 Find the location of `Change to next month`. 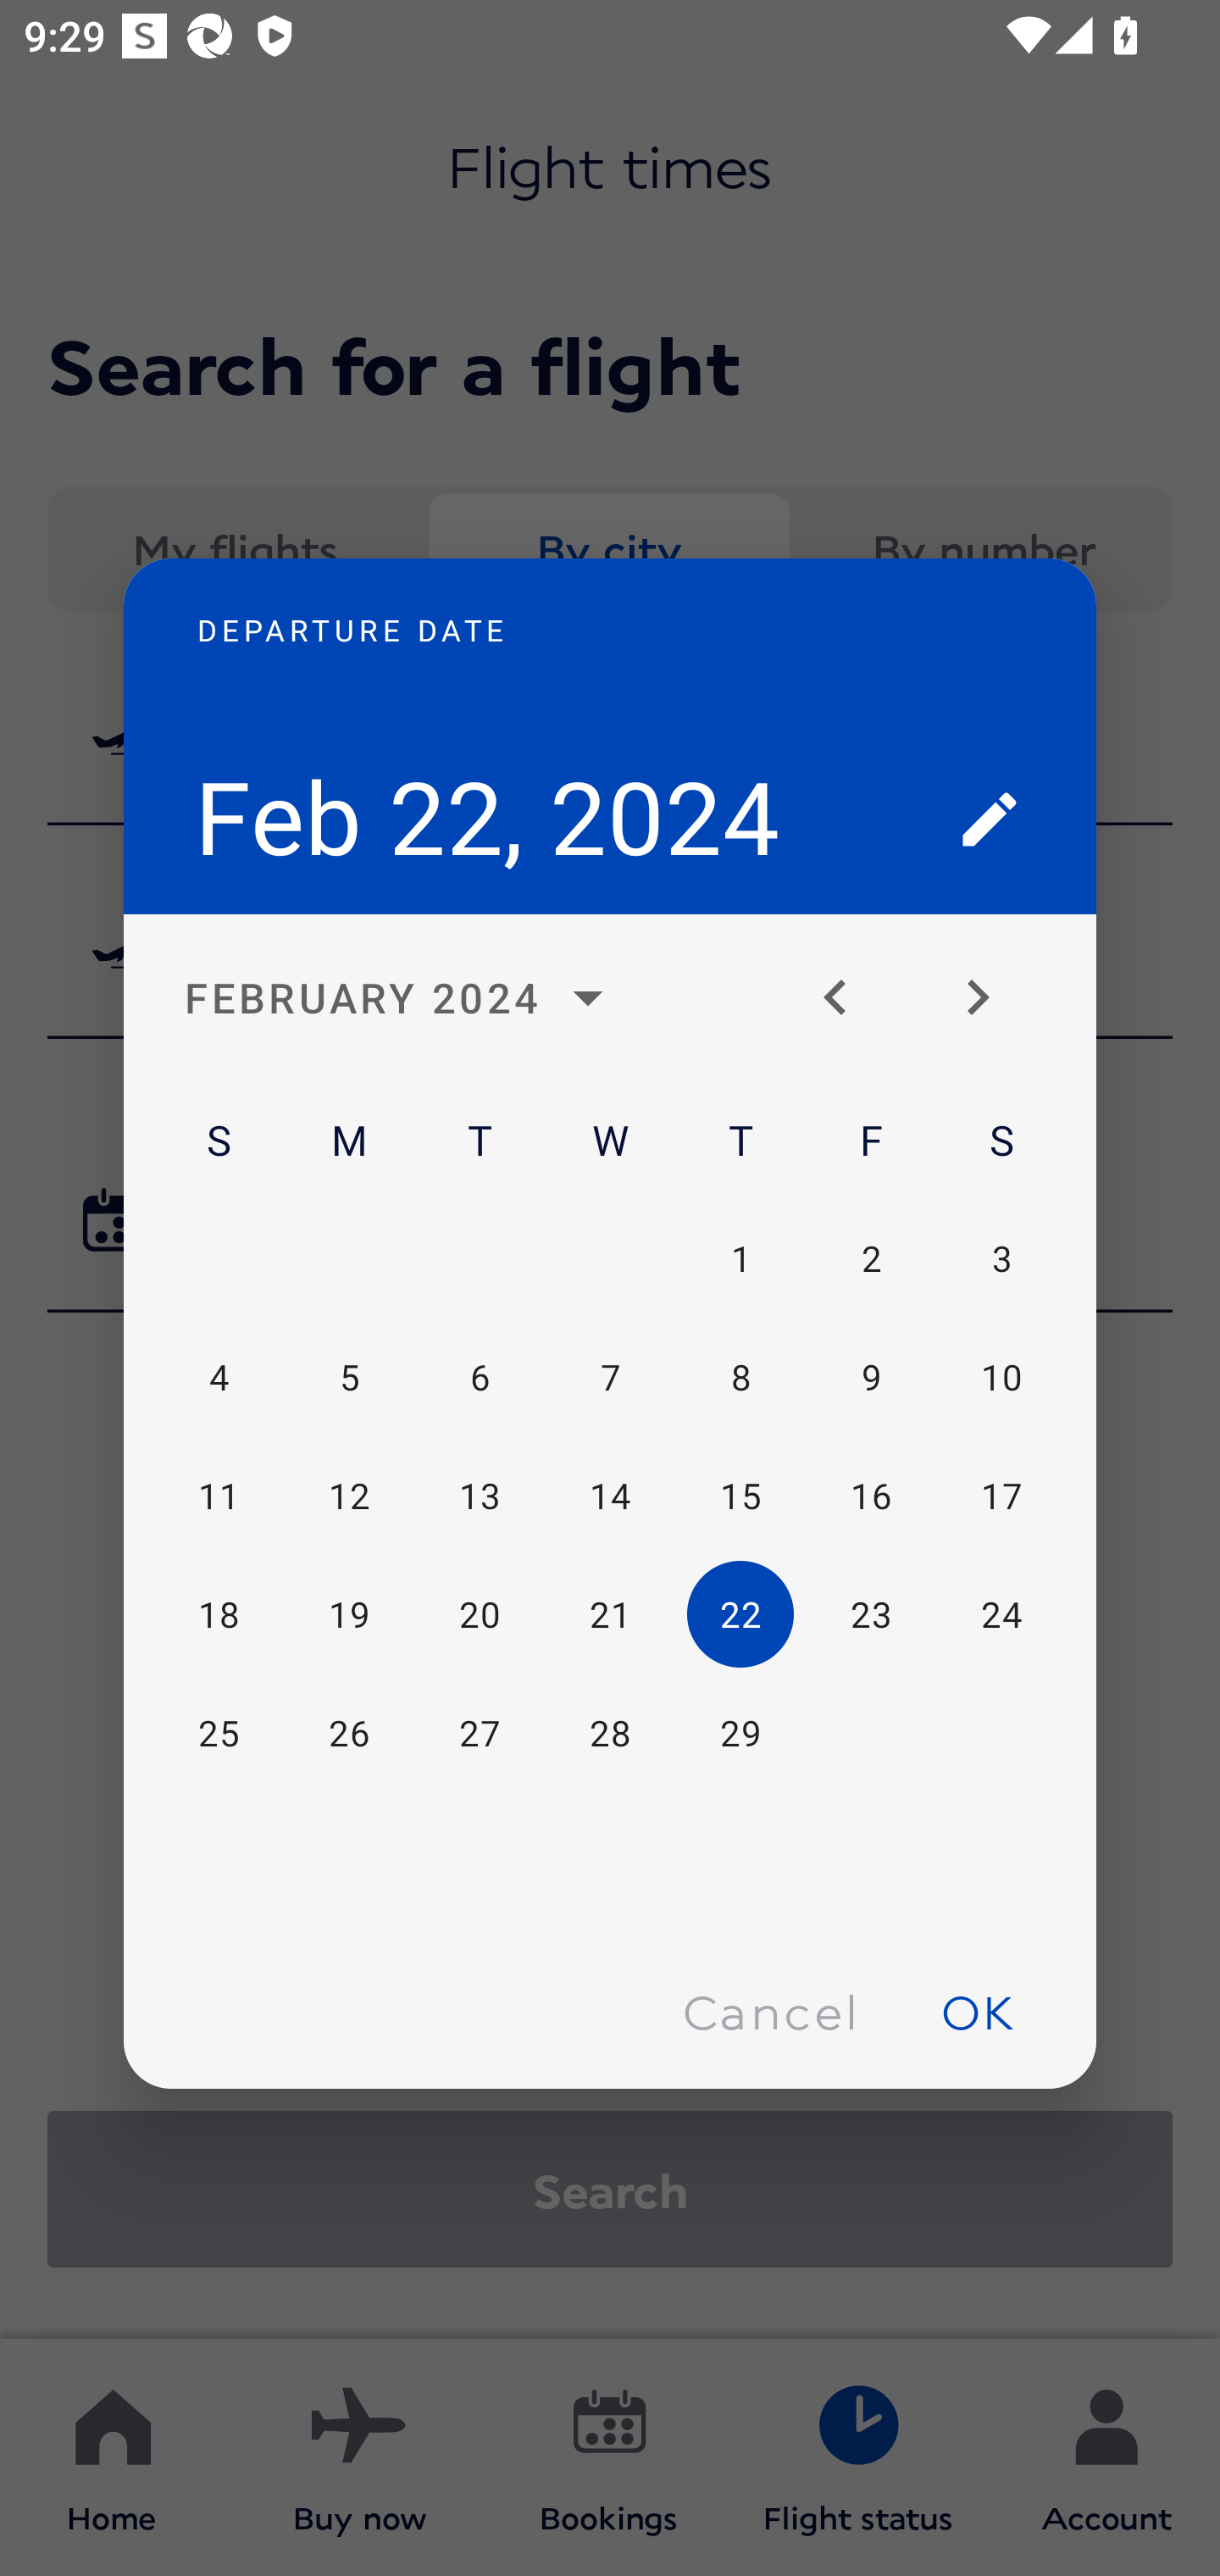

Change to next month is located at coordinates (990, 998).